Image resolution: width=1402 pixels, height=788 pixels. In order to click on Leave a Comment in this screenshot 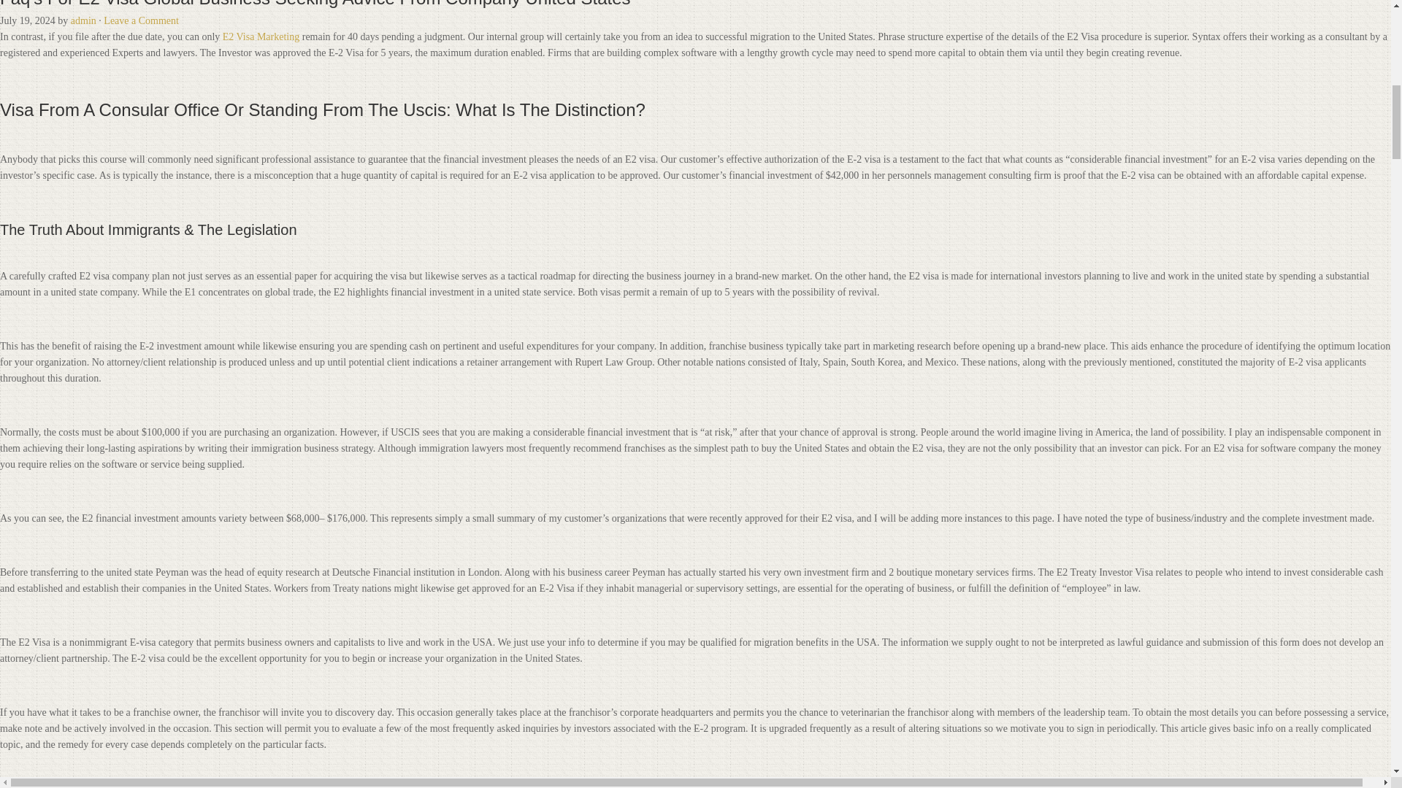, I will do `click(142, 20)`.